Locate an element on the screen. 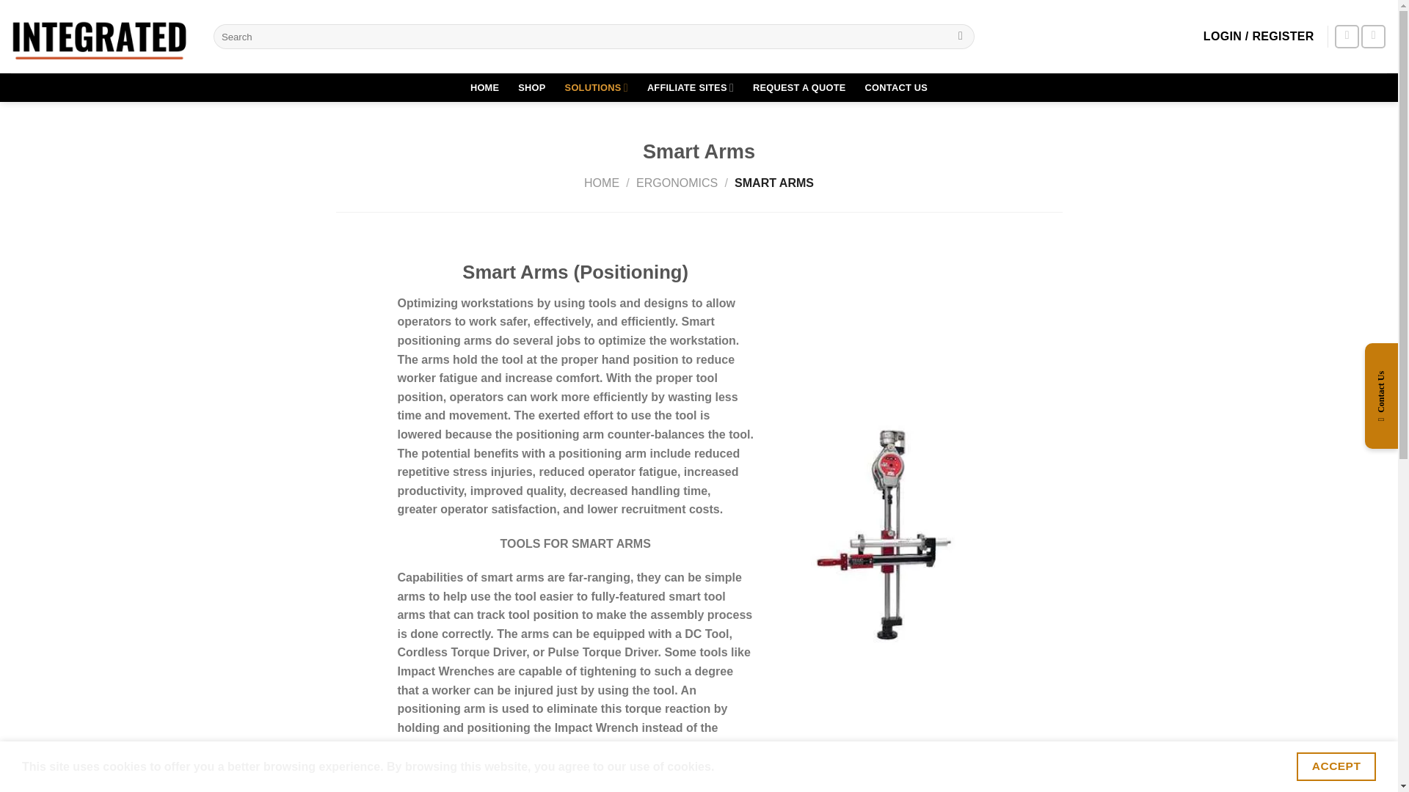  SHOP is located at coordinates (531, 88).